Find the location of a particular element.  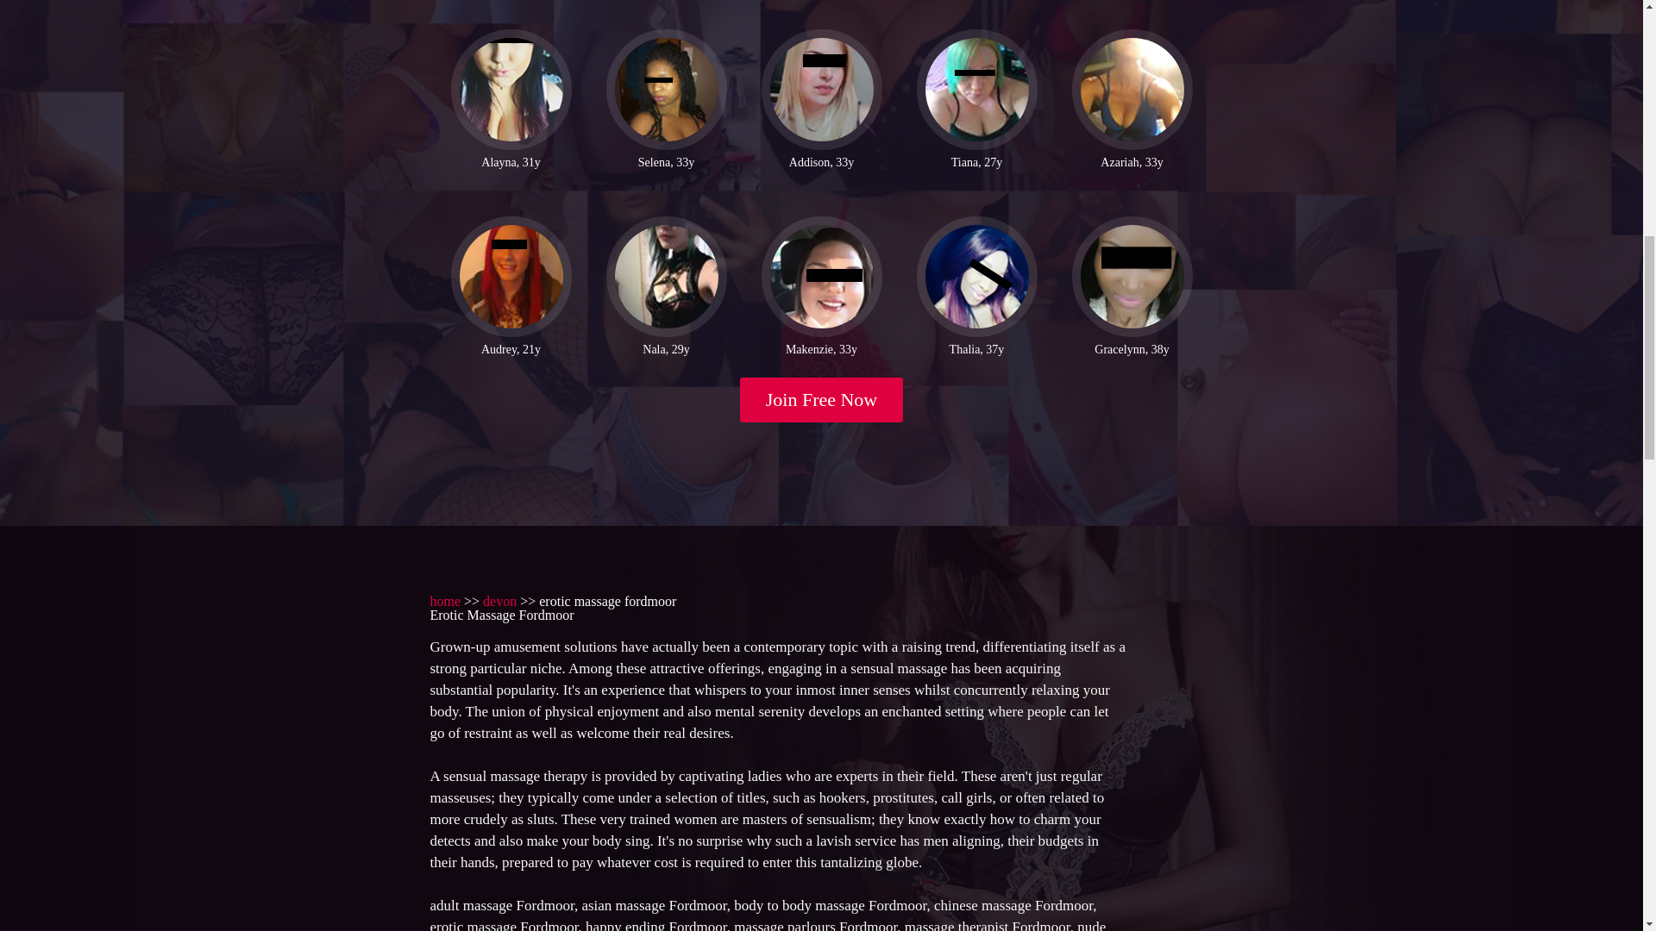

home is located at coordinates (444, 602).